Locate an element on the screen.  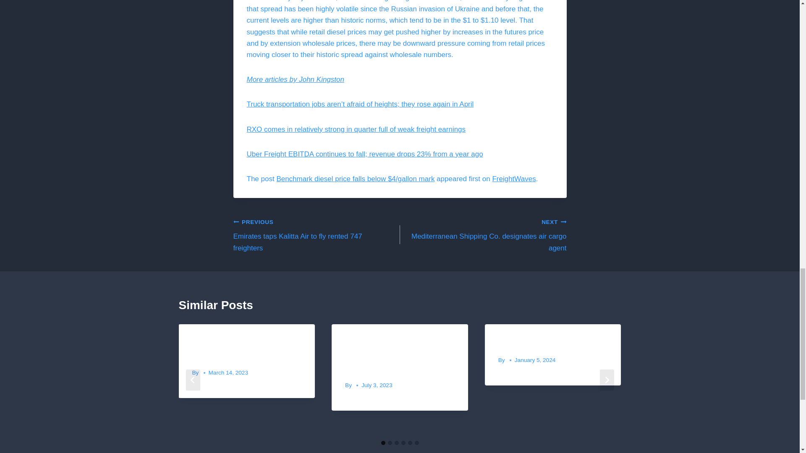
FreightWaves is located at coordinates (295, 79).